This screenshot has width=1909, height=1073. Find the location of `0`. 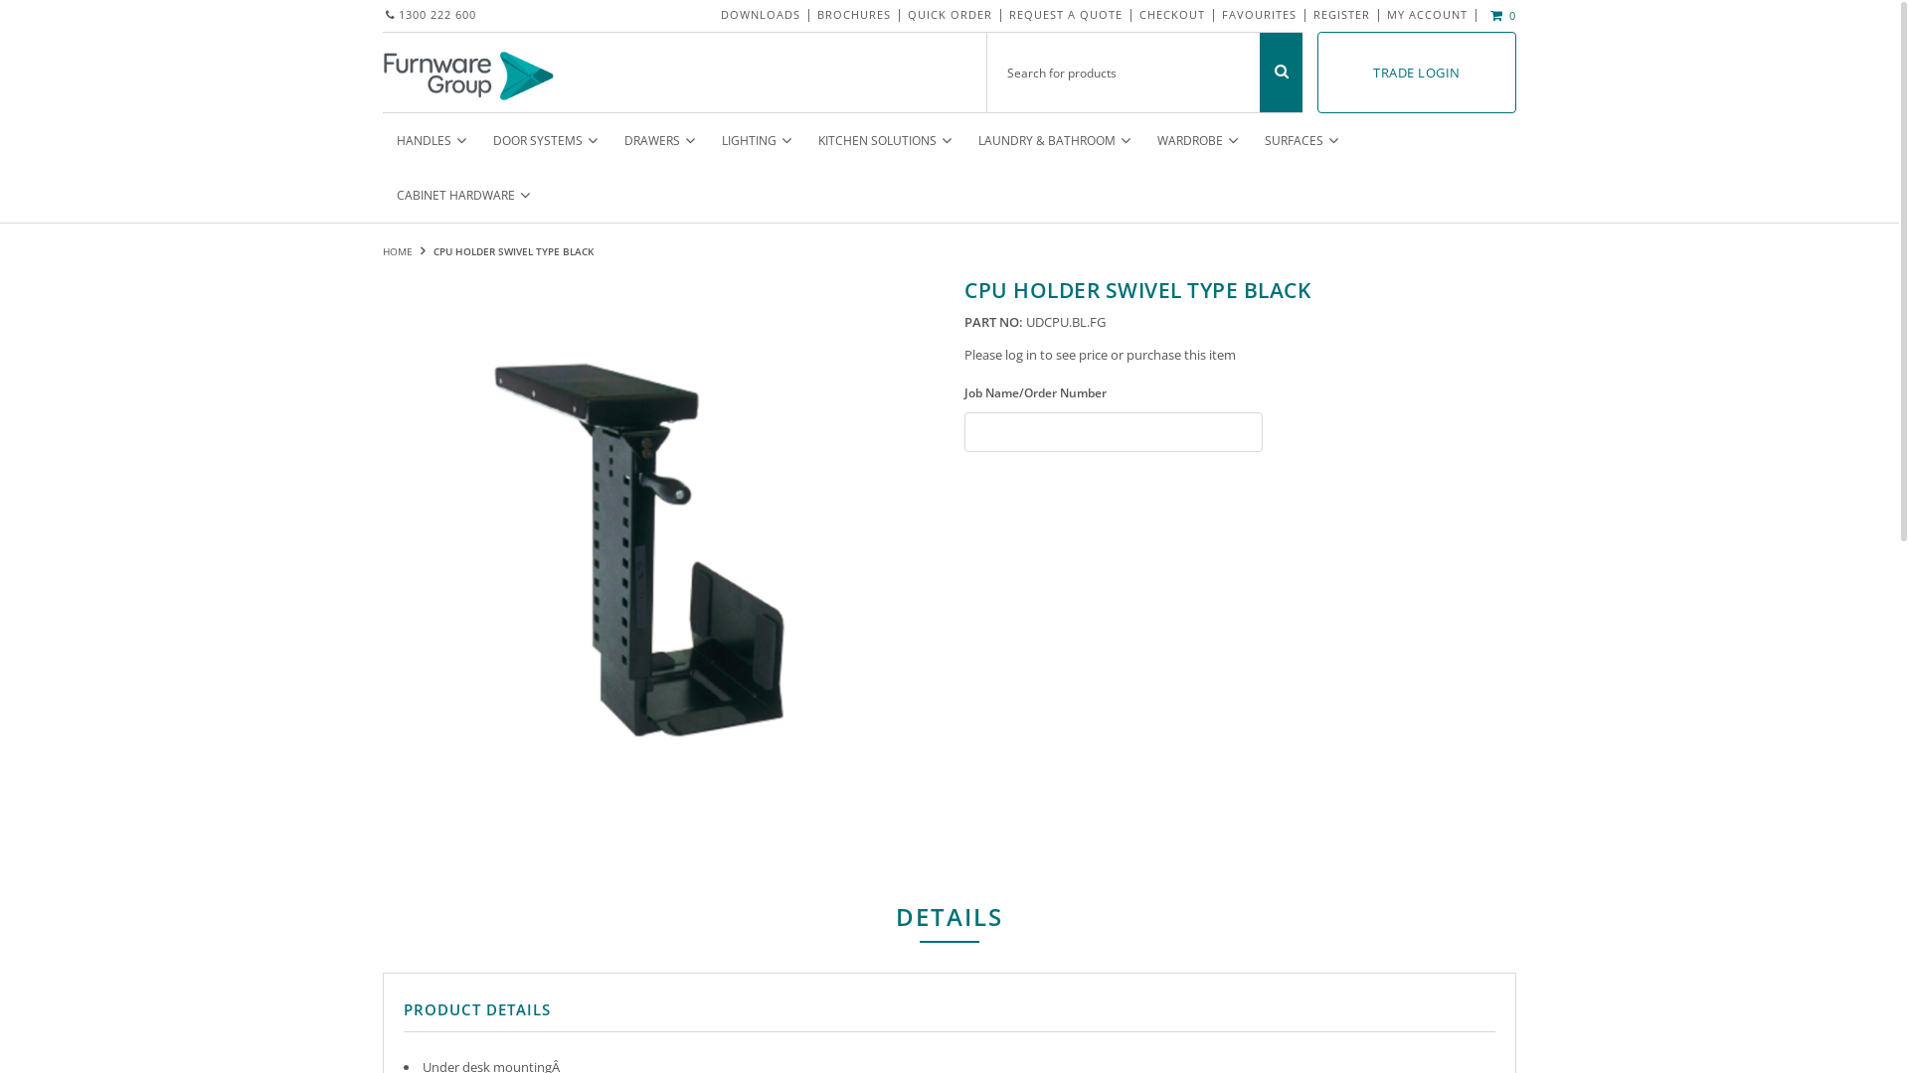

0 is located at coordinates (1500, 16).